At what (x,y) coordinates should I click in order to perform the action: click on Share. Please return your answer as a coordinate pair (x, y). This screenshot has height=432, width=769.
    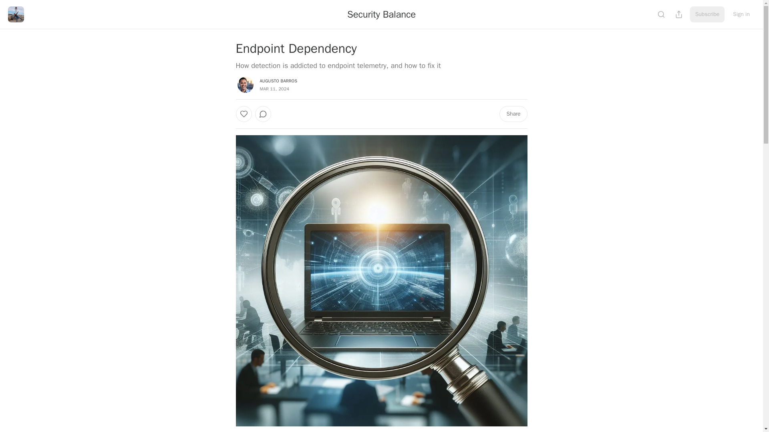
    Looking at the image, I should click on (513, 114).